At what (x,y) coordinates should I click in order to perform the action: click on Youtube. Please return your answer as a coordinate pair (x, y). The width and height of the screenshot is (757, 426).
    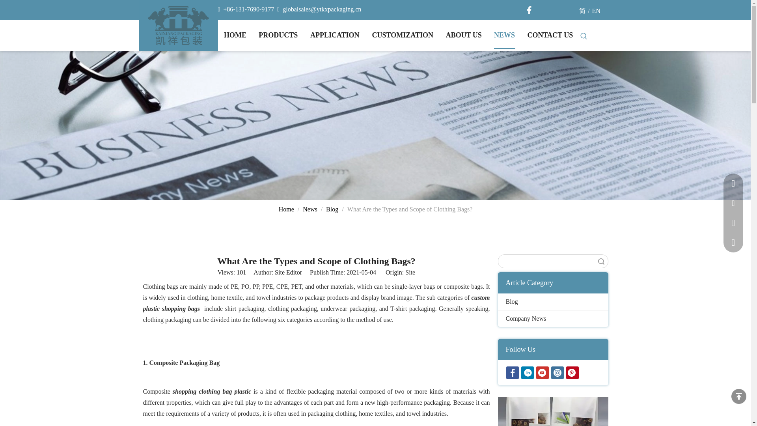
    Looking at the image, I should click on (543, 372).